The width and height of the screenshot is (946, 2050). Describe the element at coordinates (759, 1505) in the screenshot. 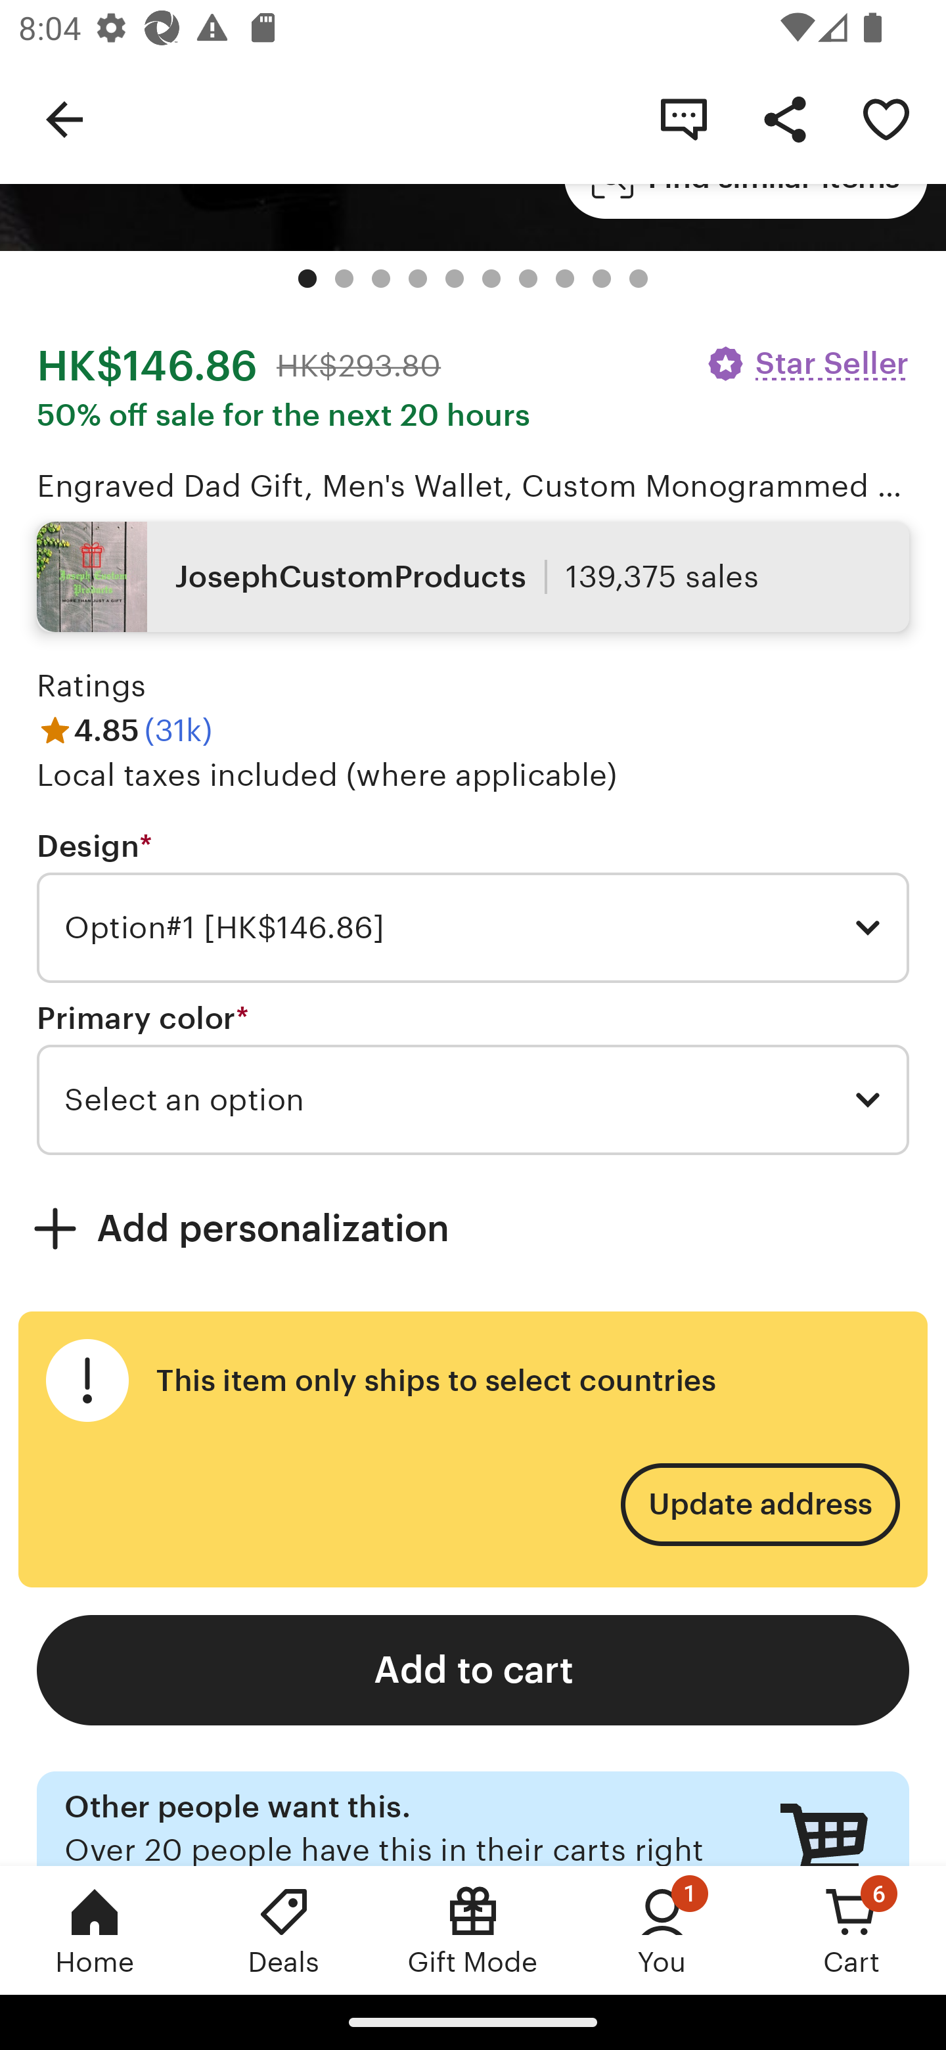

I see `Update address` at that location.